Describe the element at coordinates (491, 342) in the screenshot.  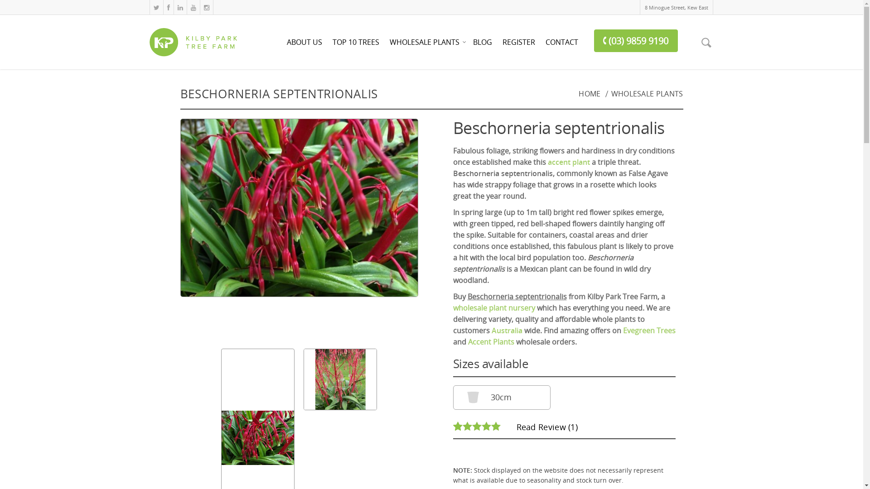
I see `Accent Plants` at that location.